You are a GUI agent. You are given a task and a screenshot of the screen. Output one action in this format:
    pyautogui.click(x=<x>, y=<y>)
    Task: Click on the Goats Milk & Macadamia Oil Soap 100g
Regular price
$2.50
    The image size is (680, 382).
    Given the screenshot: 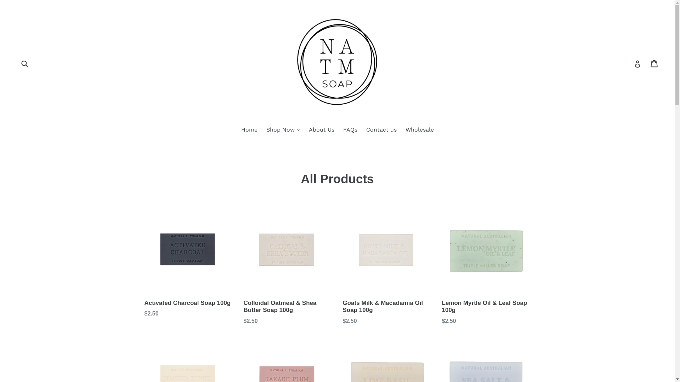 What is the action you would take?
    pyautogui.click(x=387, y=266)
    